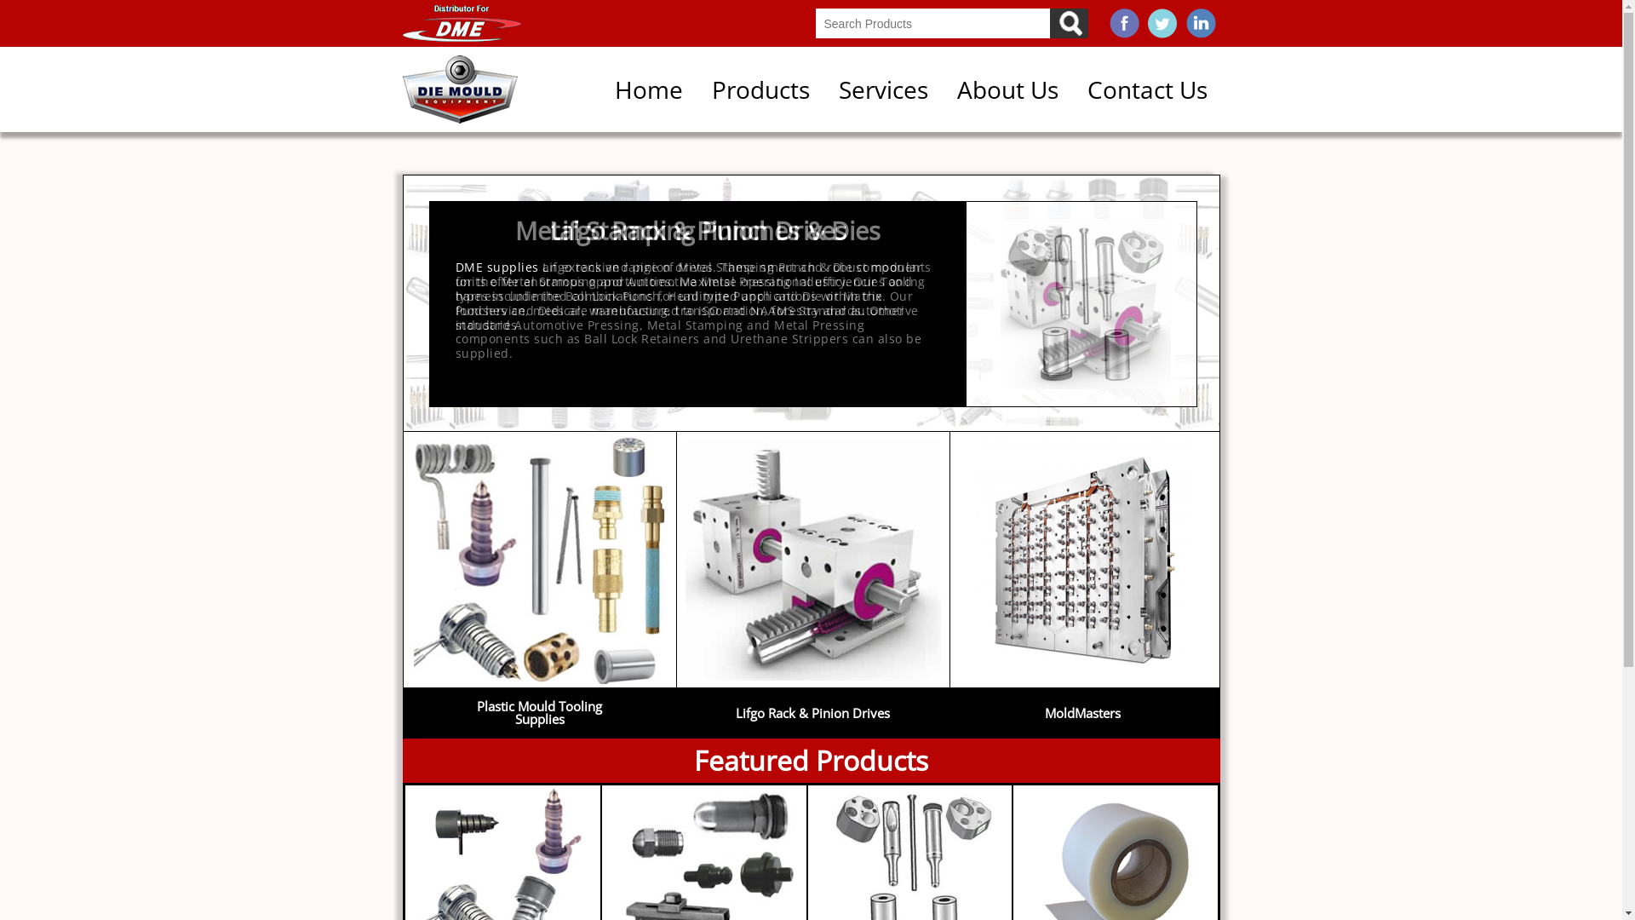 Image resolution: width=1635 pixels, height=920 pixels. What do you see at coordinates (812, 734) in the screenshot?
I see `Lifgo Rack & Pinion Drives` at bounding box center [812, 734].